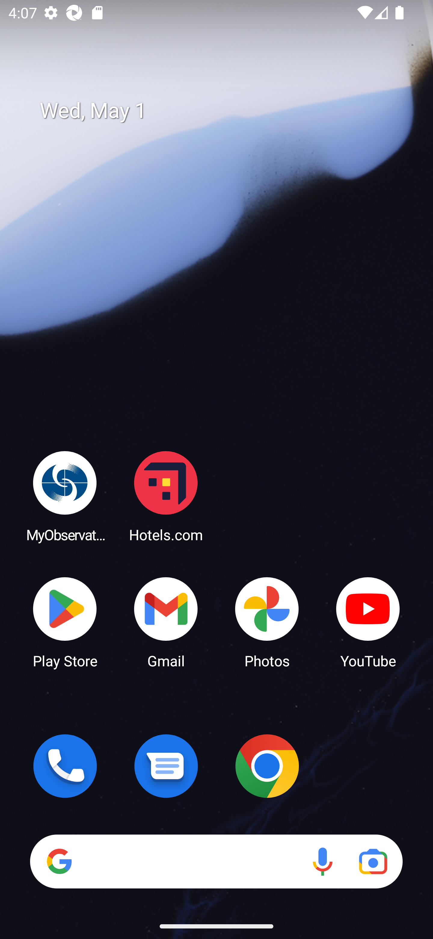 The image size is (433, 939). What do you see at coordinates (166, 496) in the screenshot?
I see `Hotels.com` at bounding box center [166, 496].